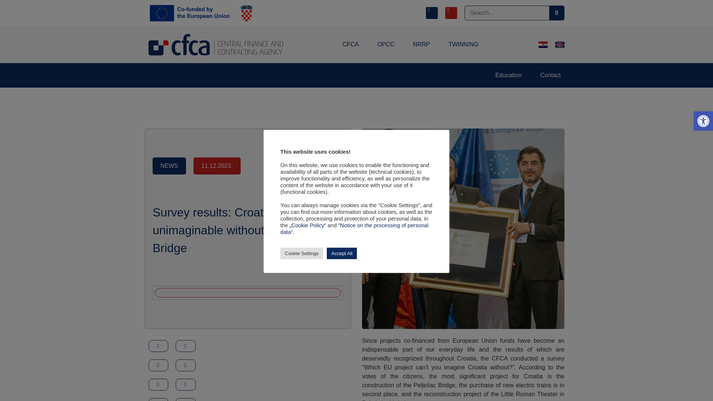 This screenshot has height=401, width=713. What do you see at coordinates (463, 45) in the screenshot?
I see `Accessibility Tools` at bounding box center [463, 45].